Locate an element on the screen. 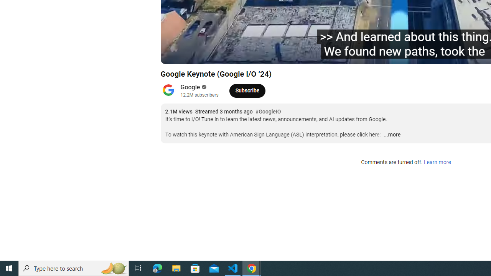 This screenshot has width=491, height=276. Previous (SHIFT+p) is located at coordinates (175, 54).